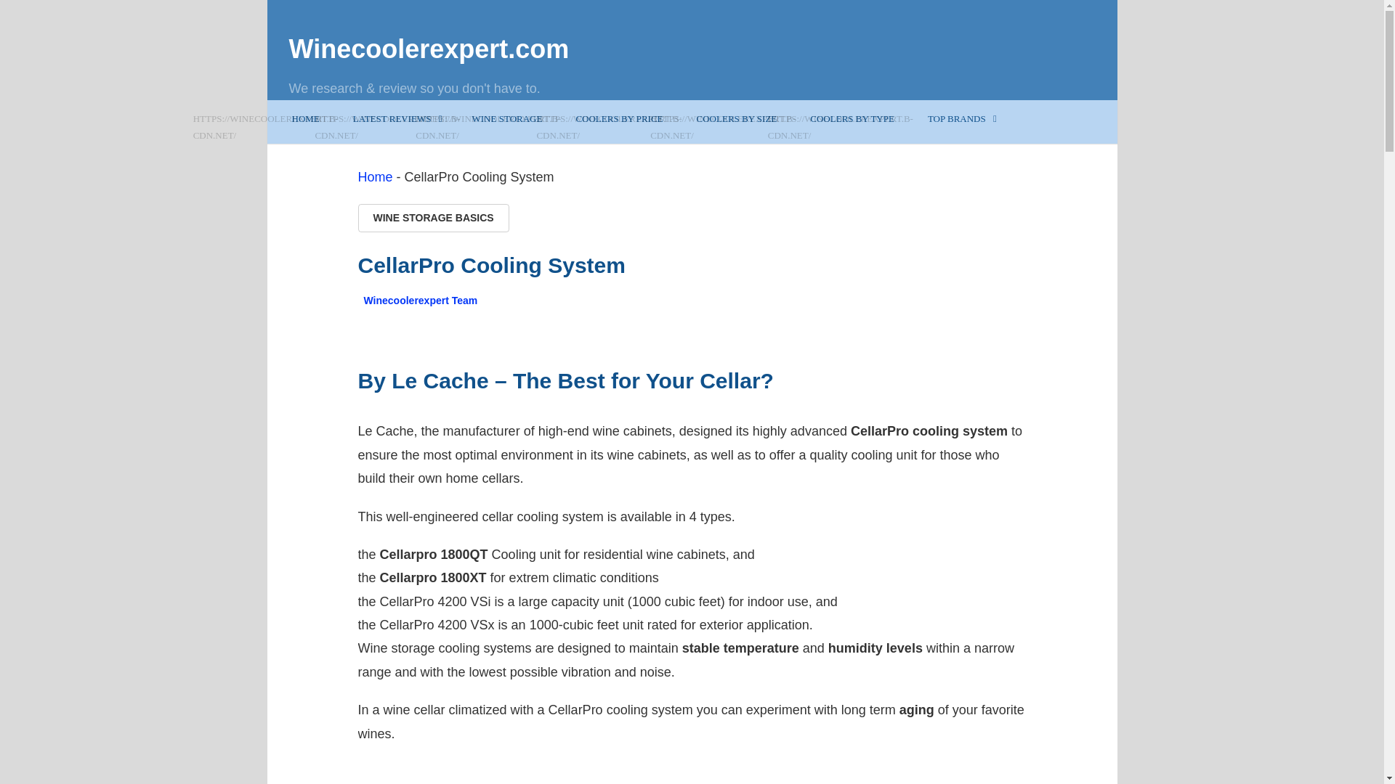 This screenshot has width=1395, height=784. Describe the element at coordinates (420, 301) in the screenshot. I see `Posts by Winecoolerexpert Team` at that location.